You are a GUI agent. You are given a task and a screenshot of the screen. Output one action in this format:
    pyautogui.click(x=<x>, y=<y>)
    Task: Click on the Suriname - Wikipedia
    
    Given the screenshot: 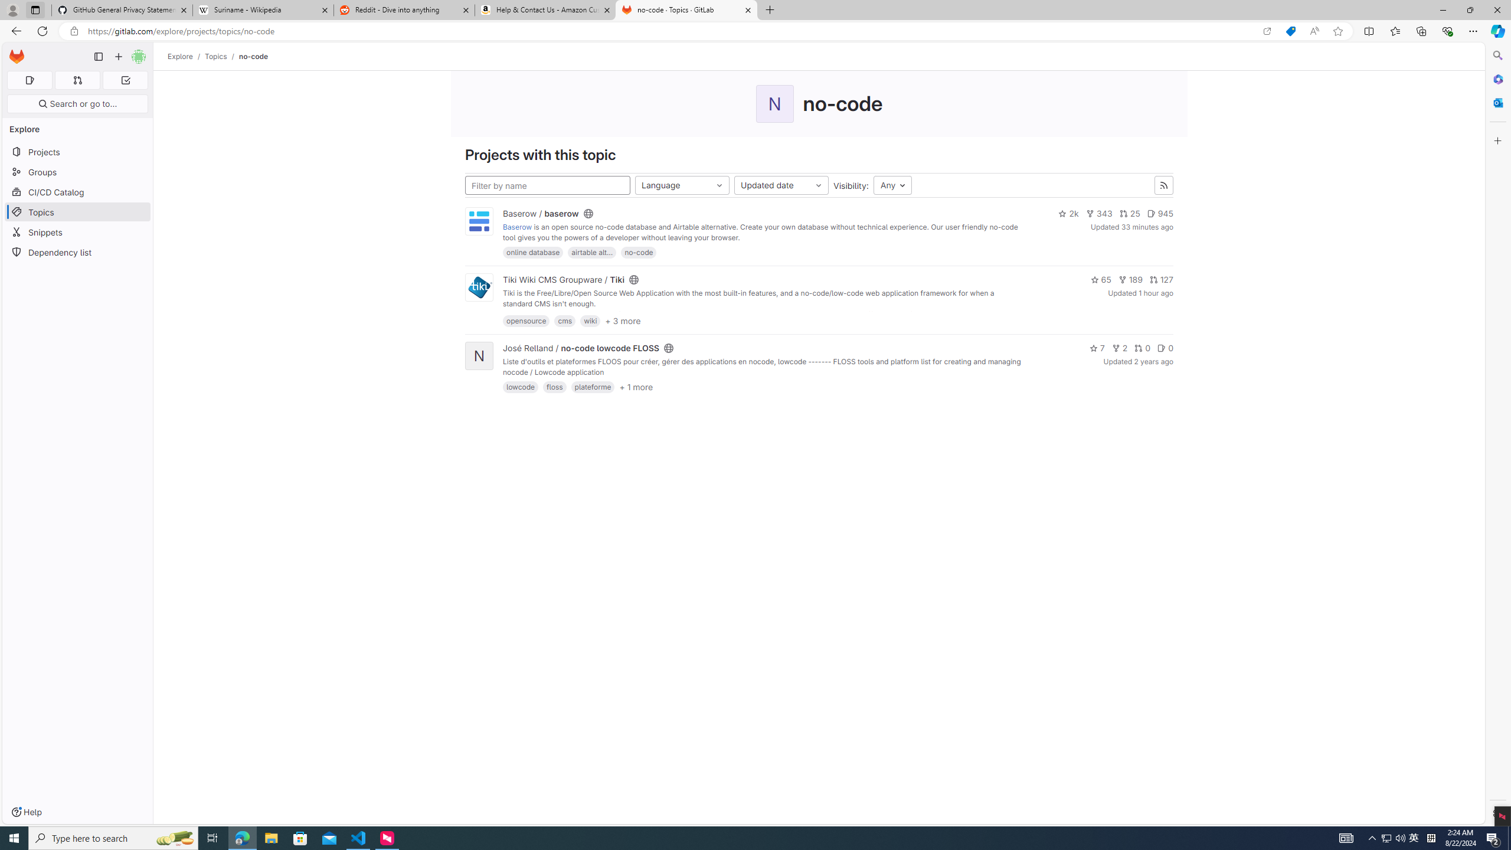 What is the action you would take?
    pyautogui.click(x=263, y=10)
    